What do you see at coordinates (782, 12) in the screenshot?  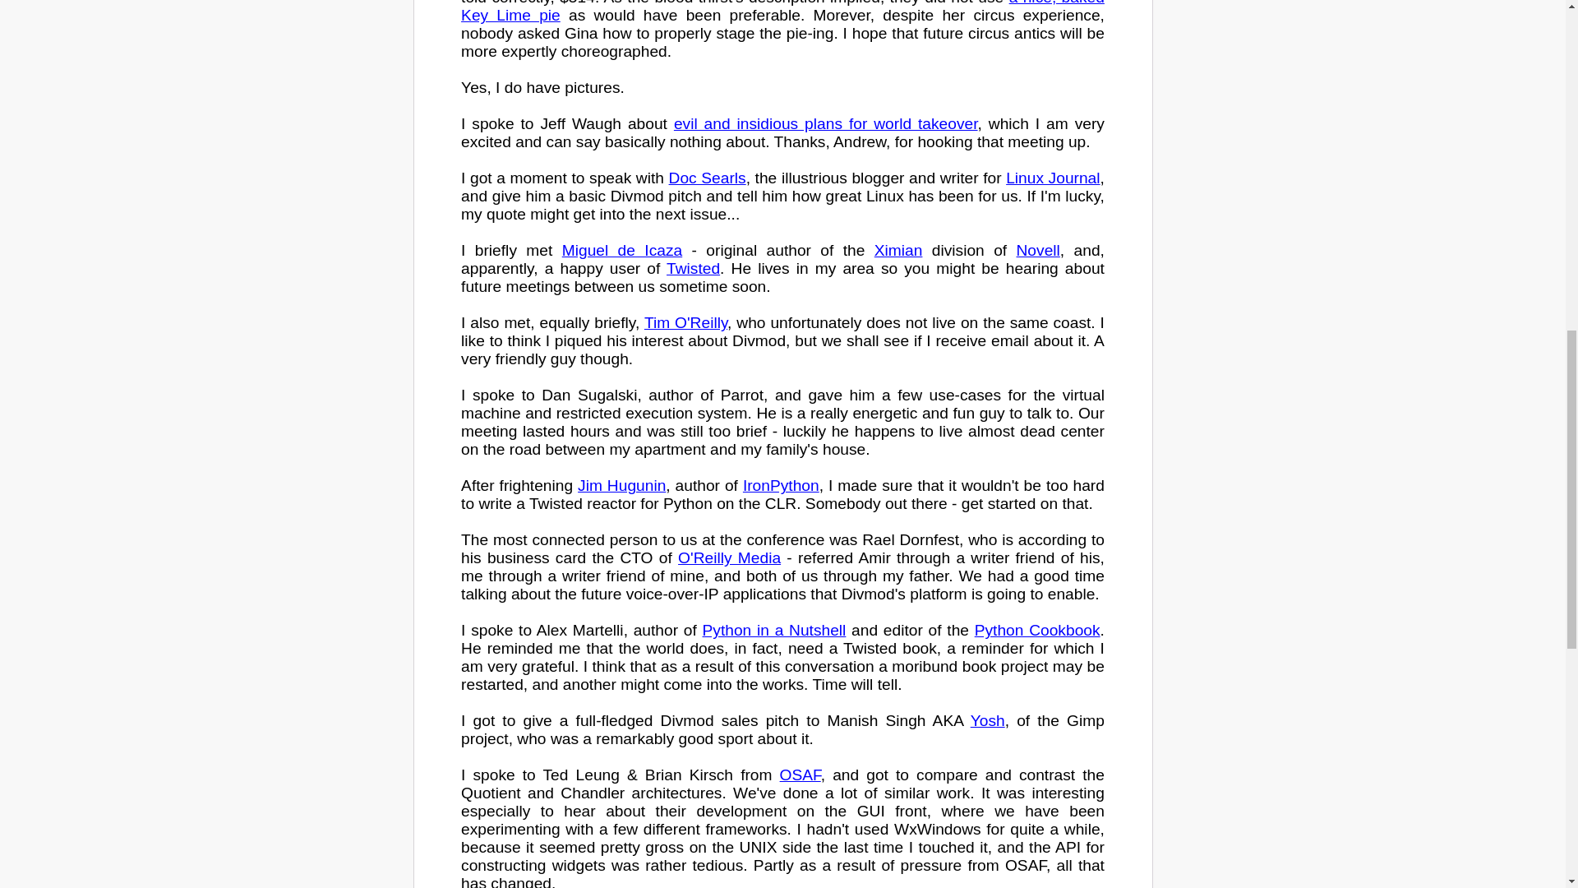 I see `a nice, baked Key Lime pie` at bounding box center [782, 12].